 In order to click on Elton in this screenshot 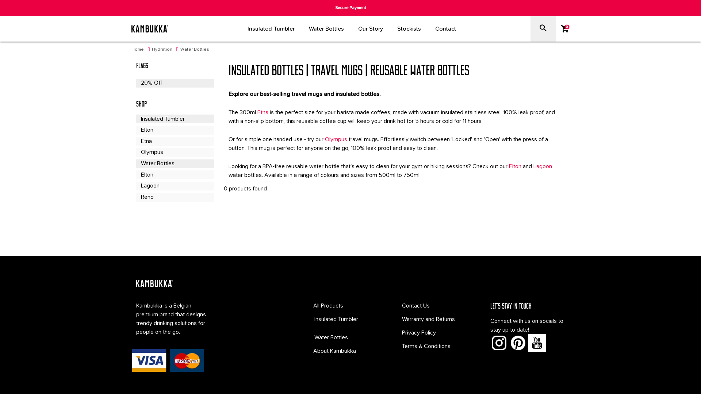, I will do `click(175, 175)`.